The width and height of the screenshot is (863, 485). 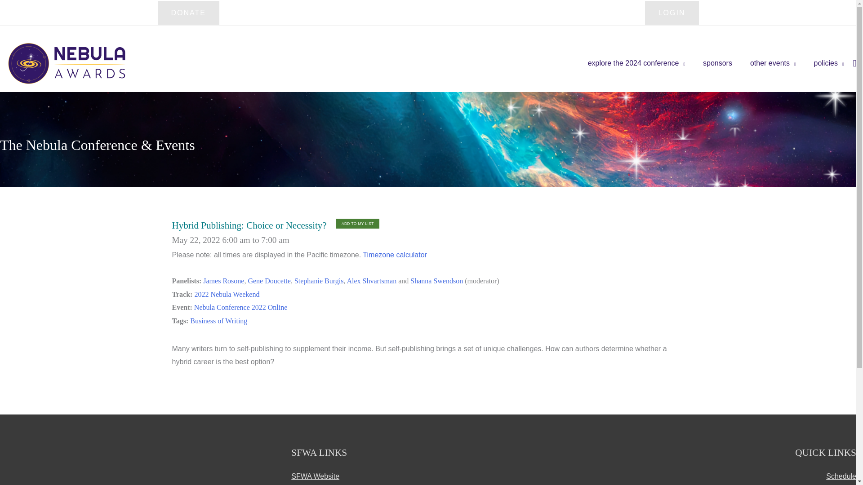 What do you see at coordinates (672, 13) in the screenshot?
I see `LOGIN` at bounding box center [672, 13].